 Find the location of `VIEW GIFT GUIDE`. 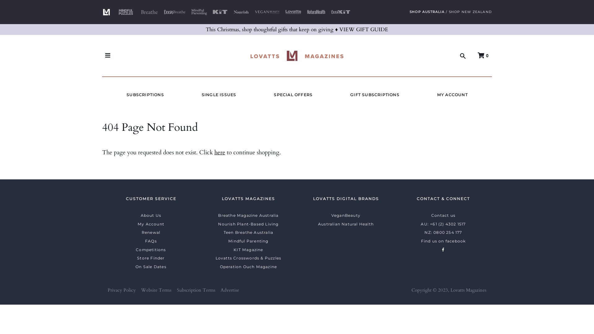

VIEW GIFT GUIDE is located at coordinates (364, 30).